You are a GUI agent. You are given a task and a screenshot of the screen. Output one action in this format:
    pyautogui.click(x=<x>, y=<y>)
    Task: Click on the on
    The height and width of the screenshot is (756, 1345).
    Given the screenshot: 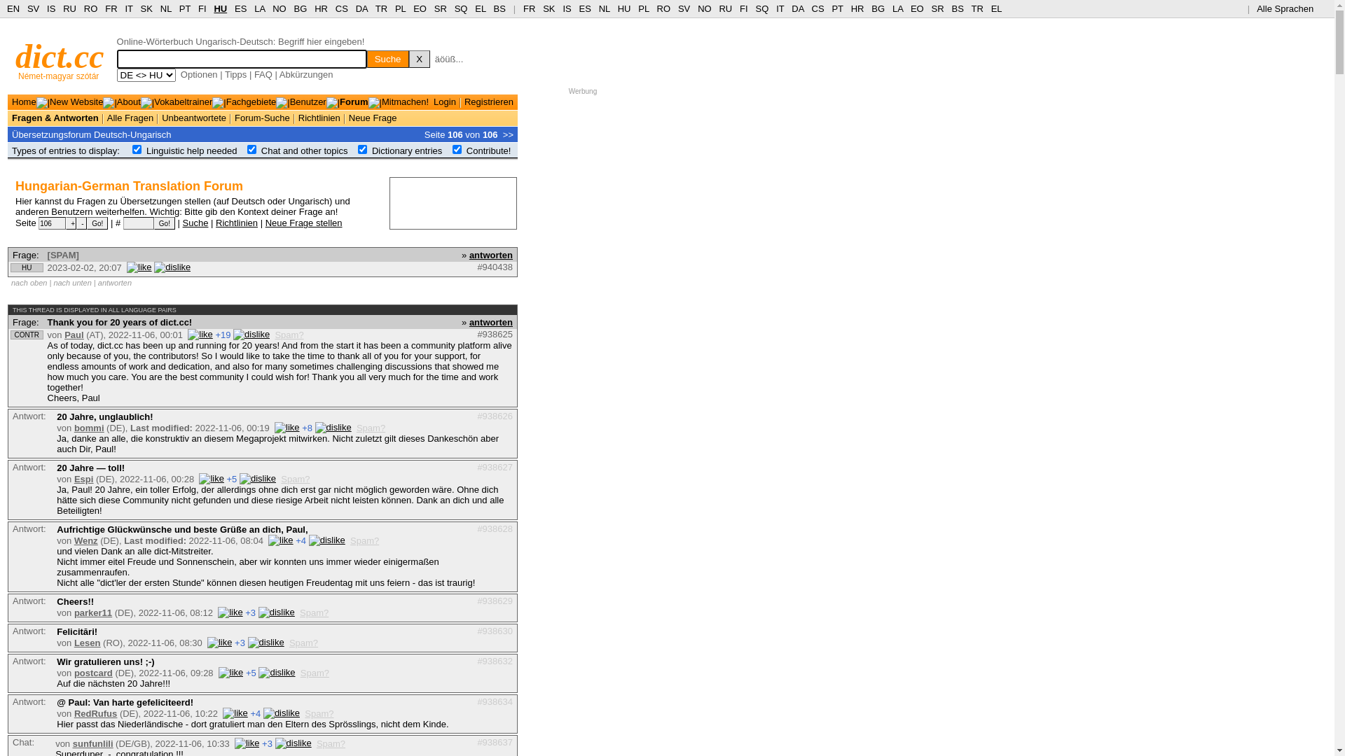 What is the action you would take?
    pyautogui.click(x=457, y=150)
    